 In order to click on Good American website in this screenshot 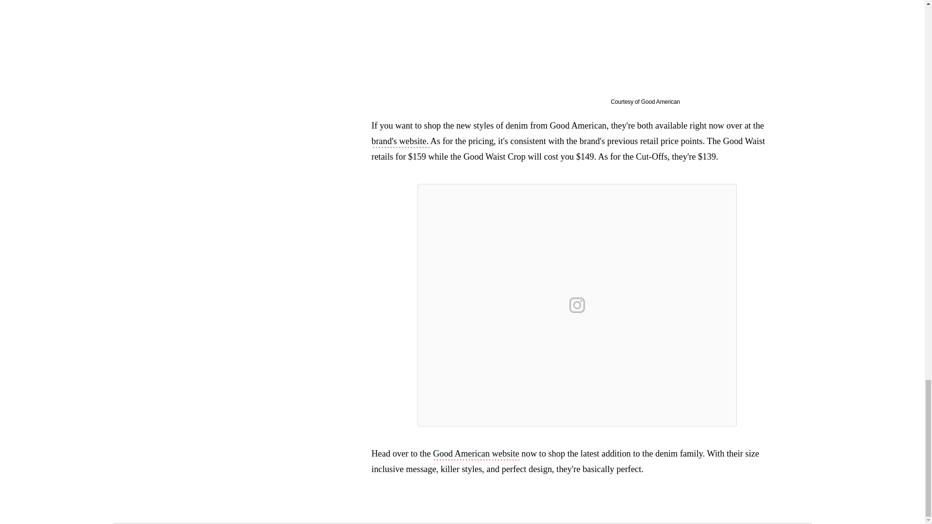, I will do `click(476, 454)`.